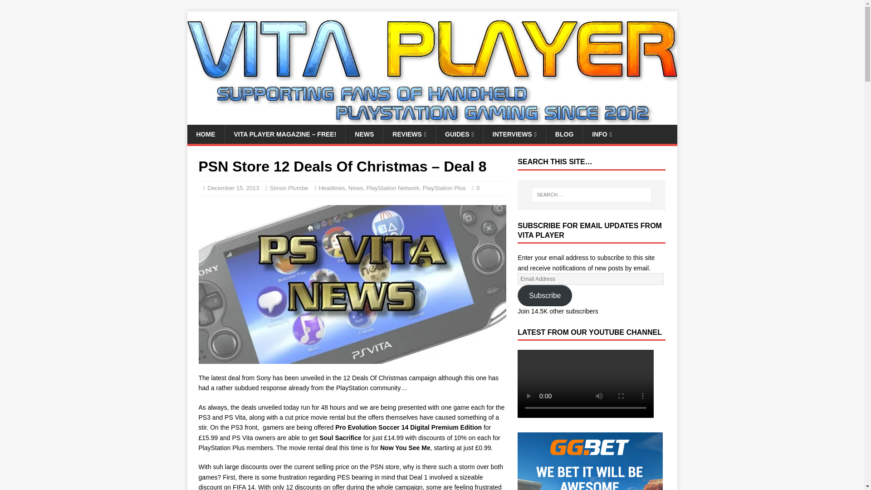 Image resolution: width=871 pixels, height=490 pixels. I want to click on INFO, so click(602, 134).